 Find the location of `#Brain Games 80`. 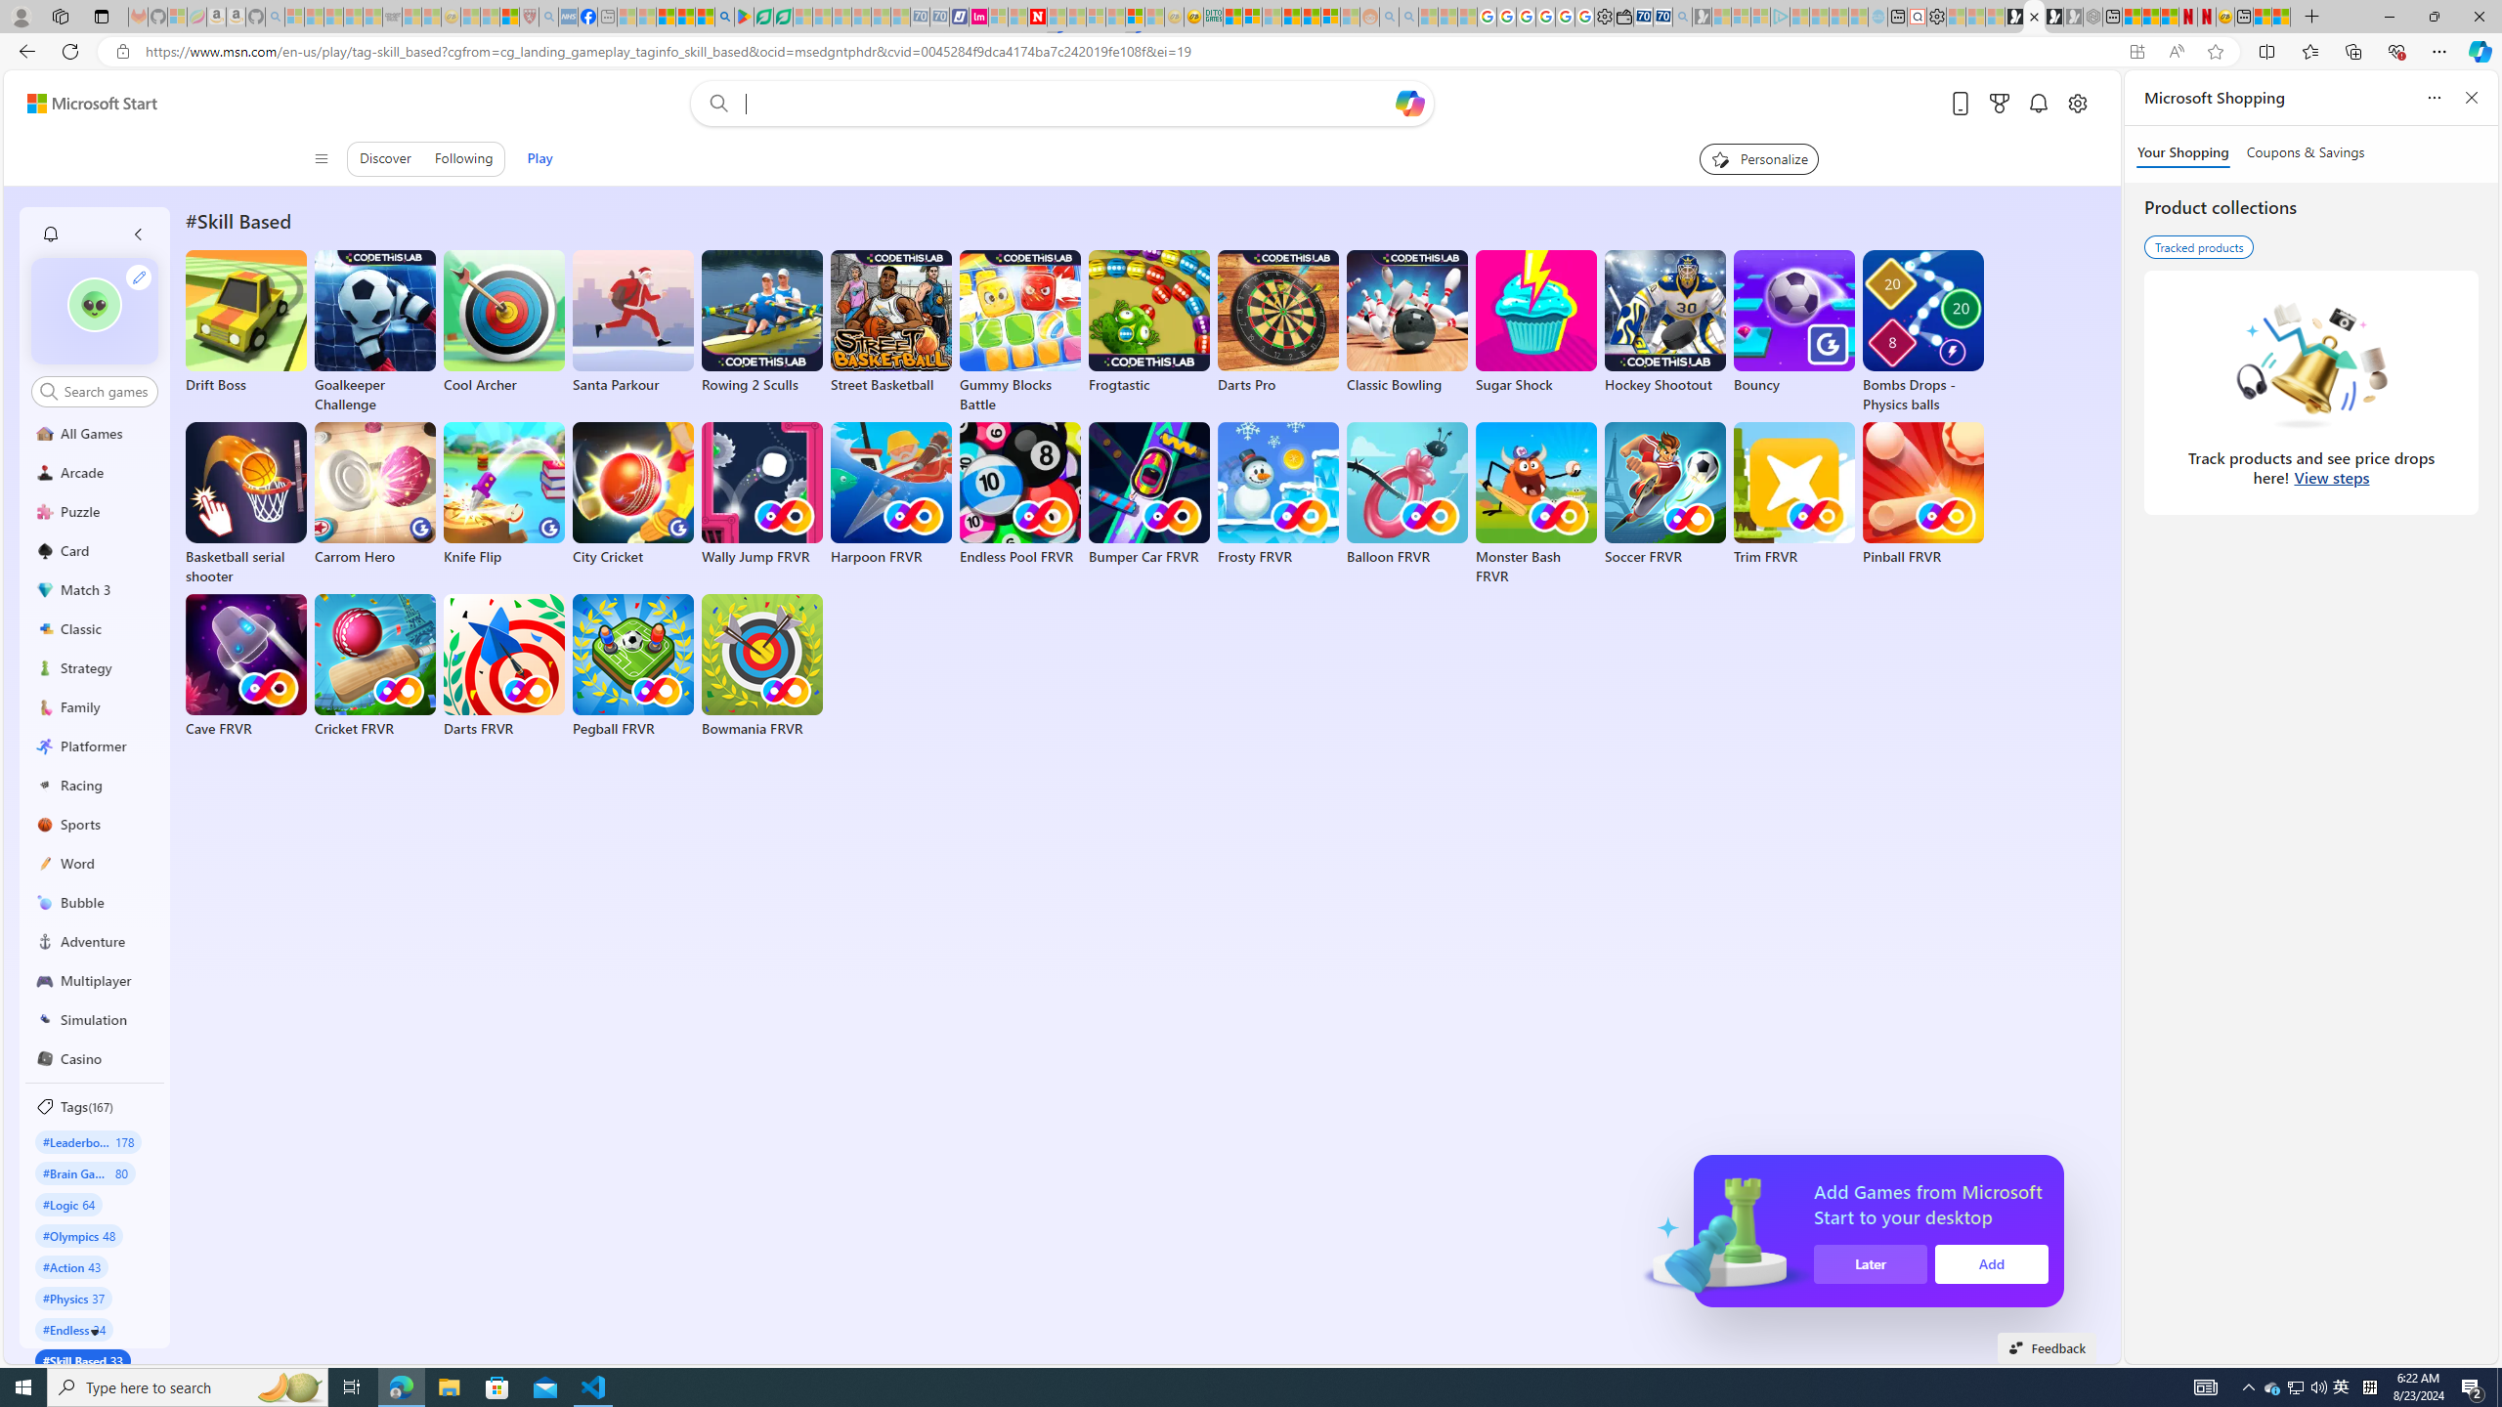

#Brain Games 80 is located at coordinates (84, 1172).